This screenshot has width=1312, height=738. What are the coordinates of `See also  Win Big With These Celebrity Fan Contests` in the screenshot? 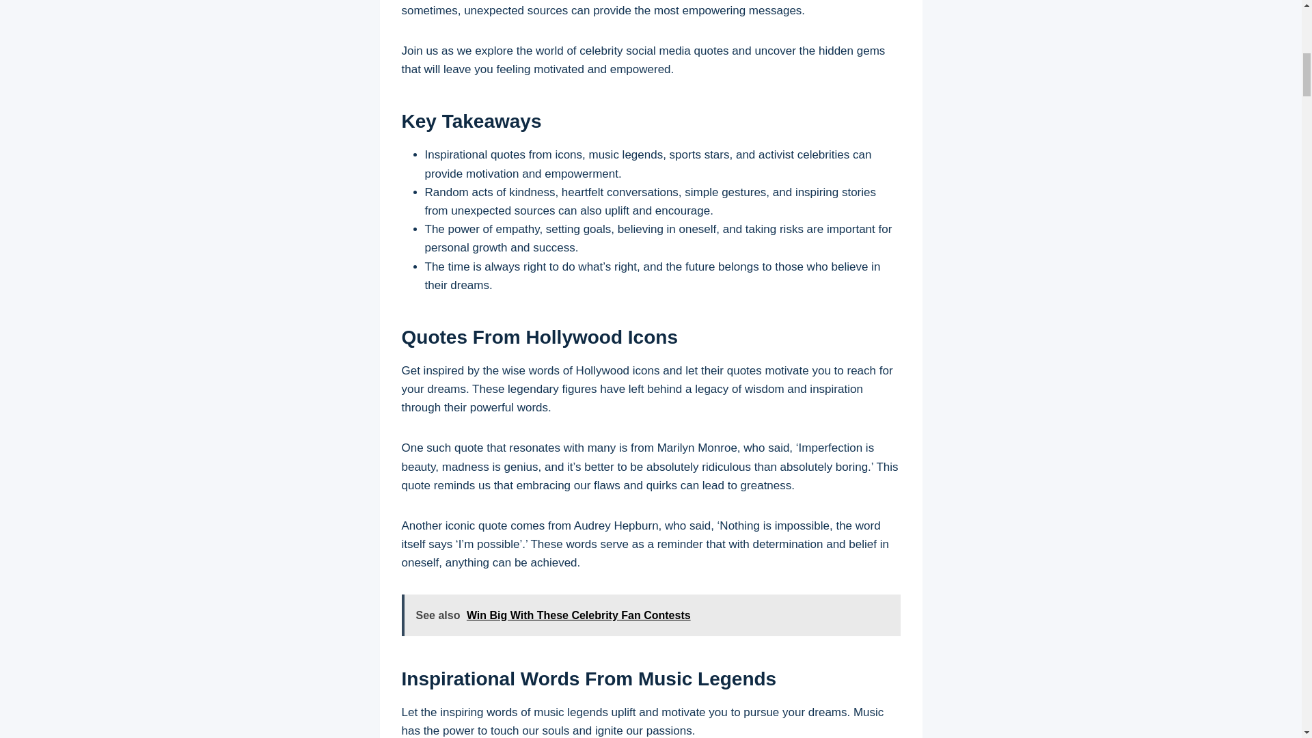 It's located at (651, 615).